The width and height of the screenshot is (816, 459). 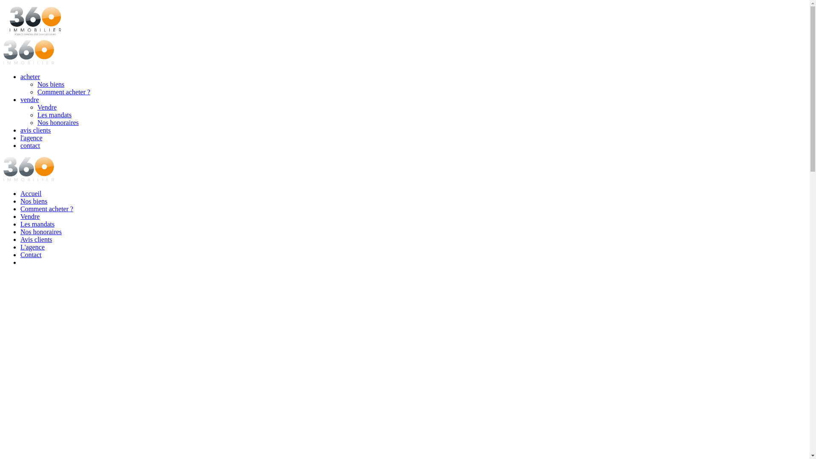 What do you see at coordinates (47, 209) in the screenshot?
I see `Comment acheter ?` at bounding box center [47, 209].